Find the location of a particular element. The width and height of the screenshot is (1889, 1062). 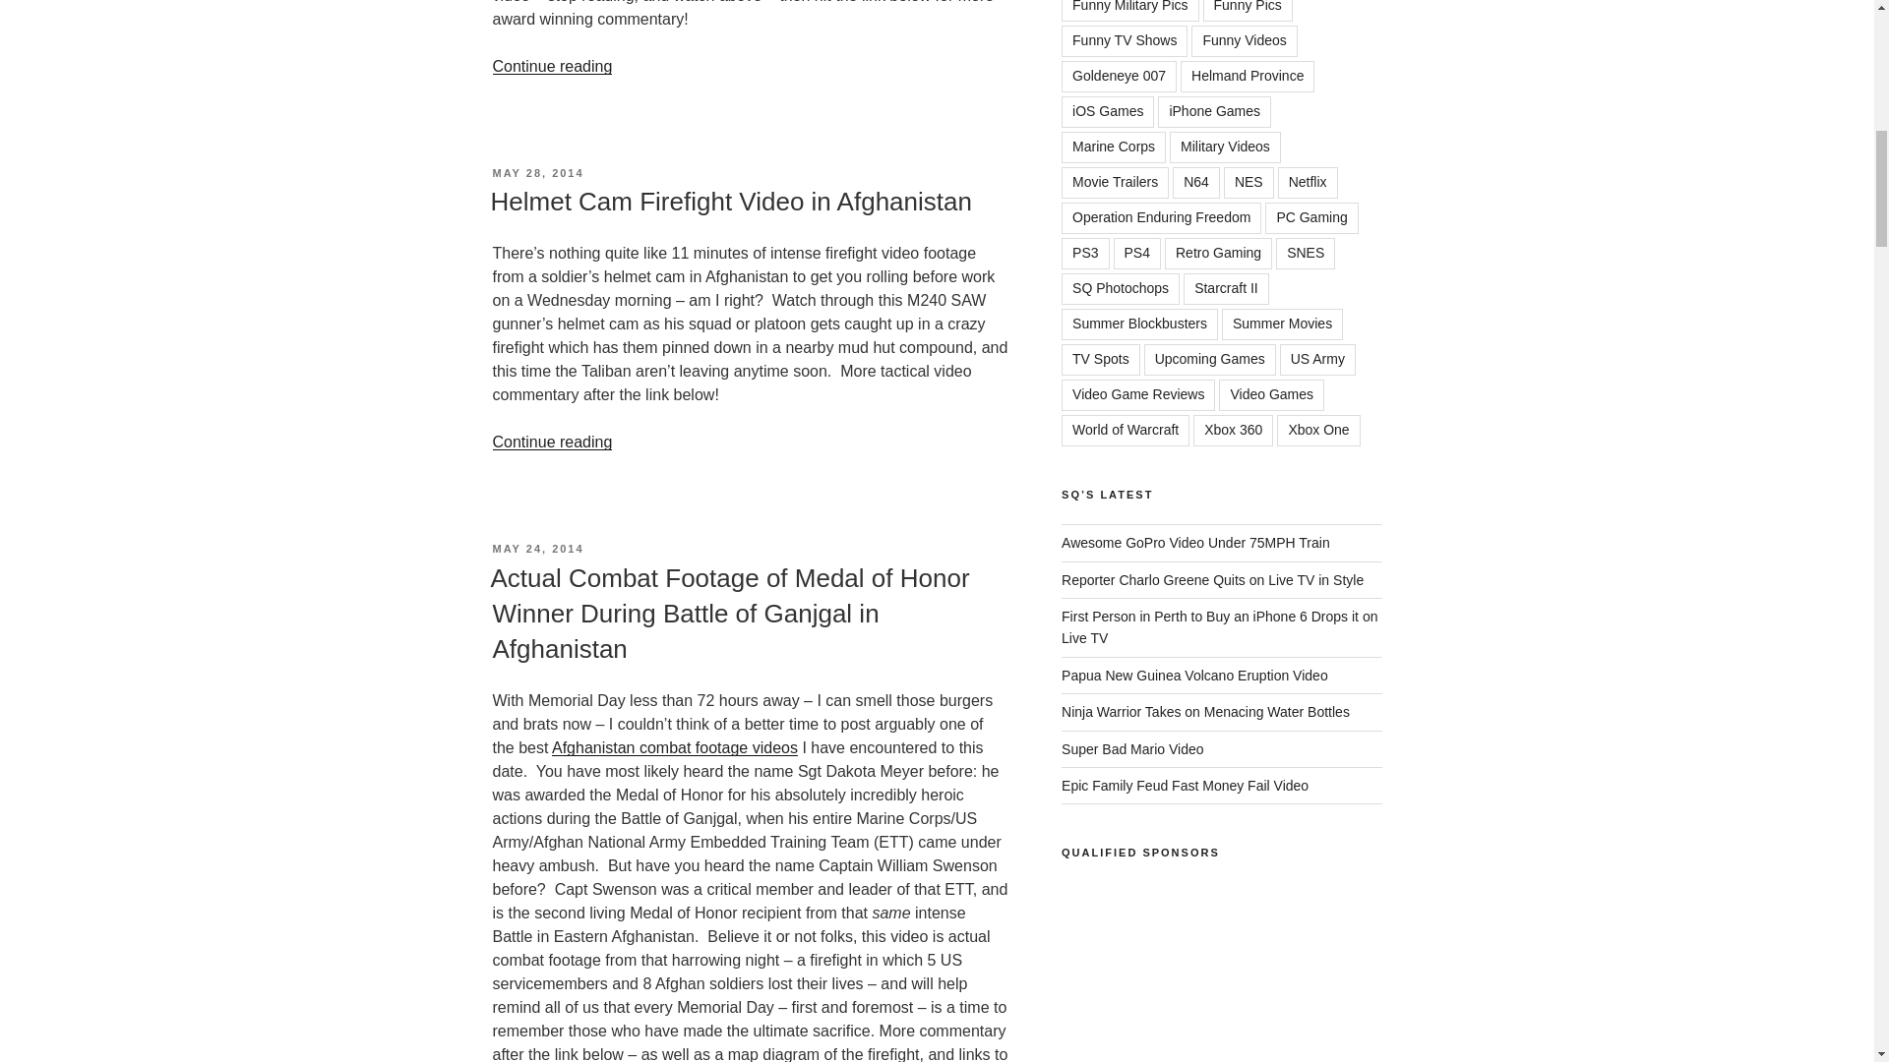

Helmet Cam Firefight Video in Afghanistan is located at coordinates (730, 202).